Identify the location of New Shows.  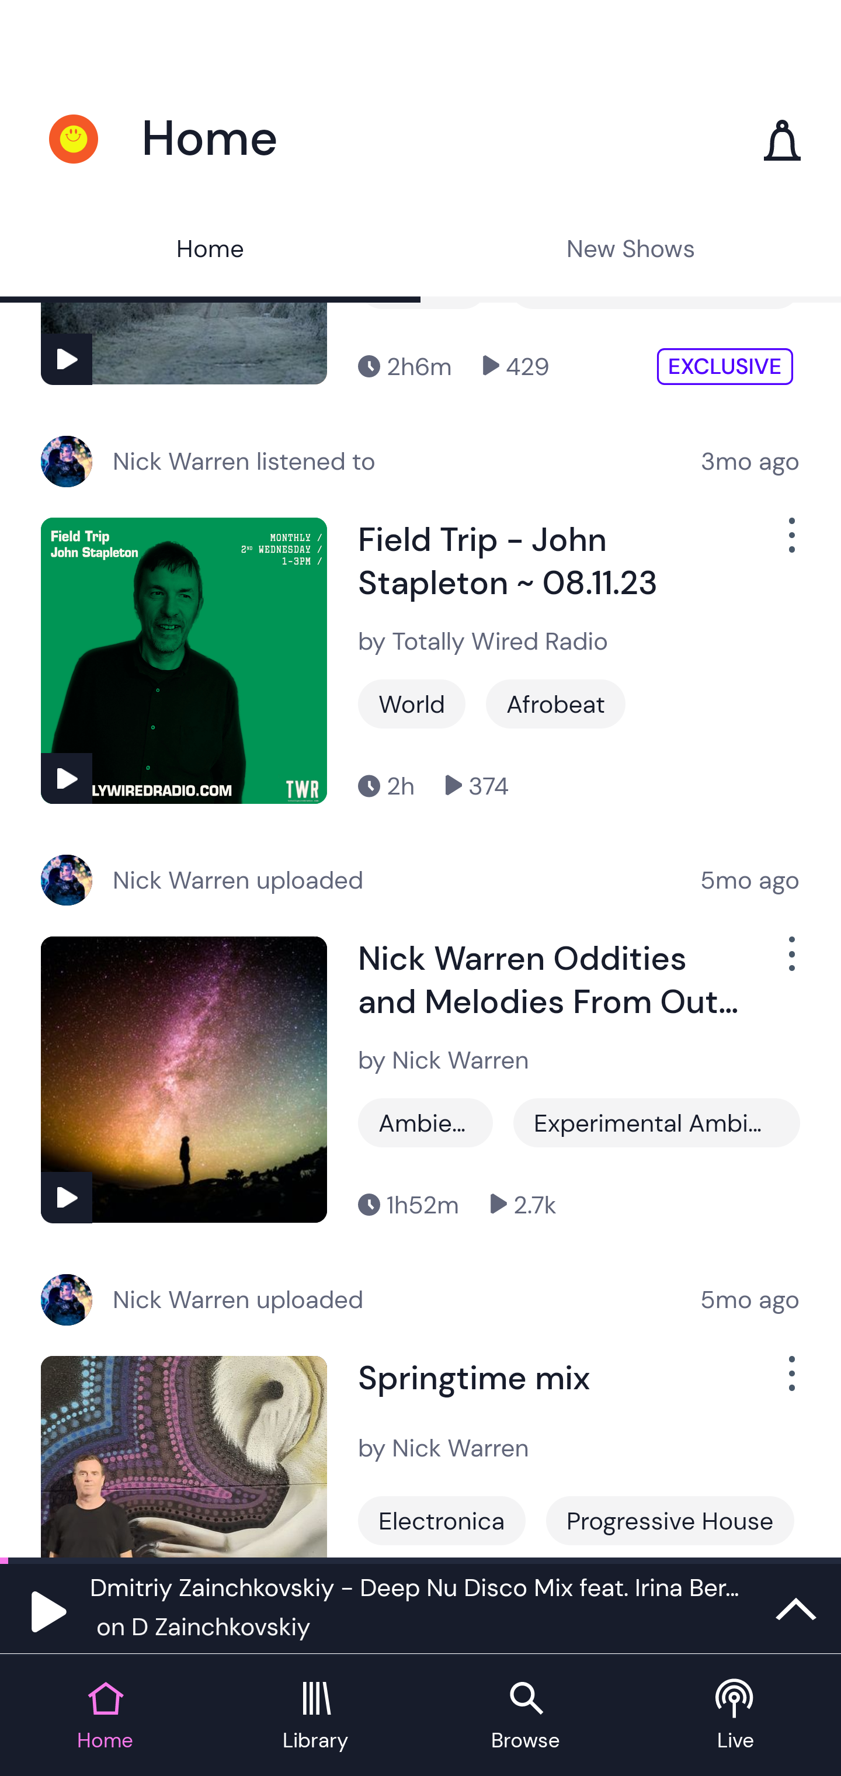
(631, 251).